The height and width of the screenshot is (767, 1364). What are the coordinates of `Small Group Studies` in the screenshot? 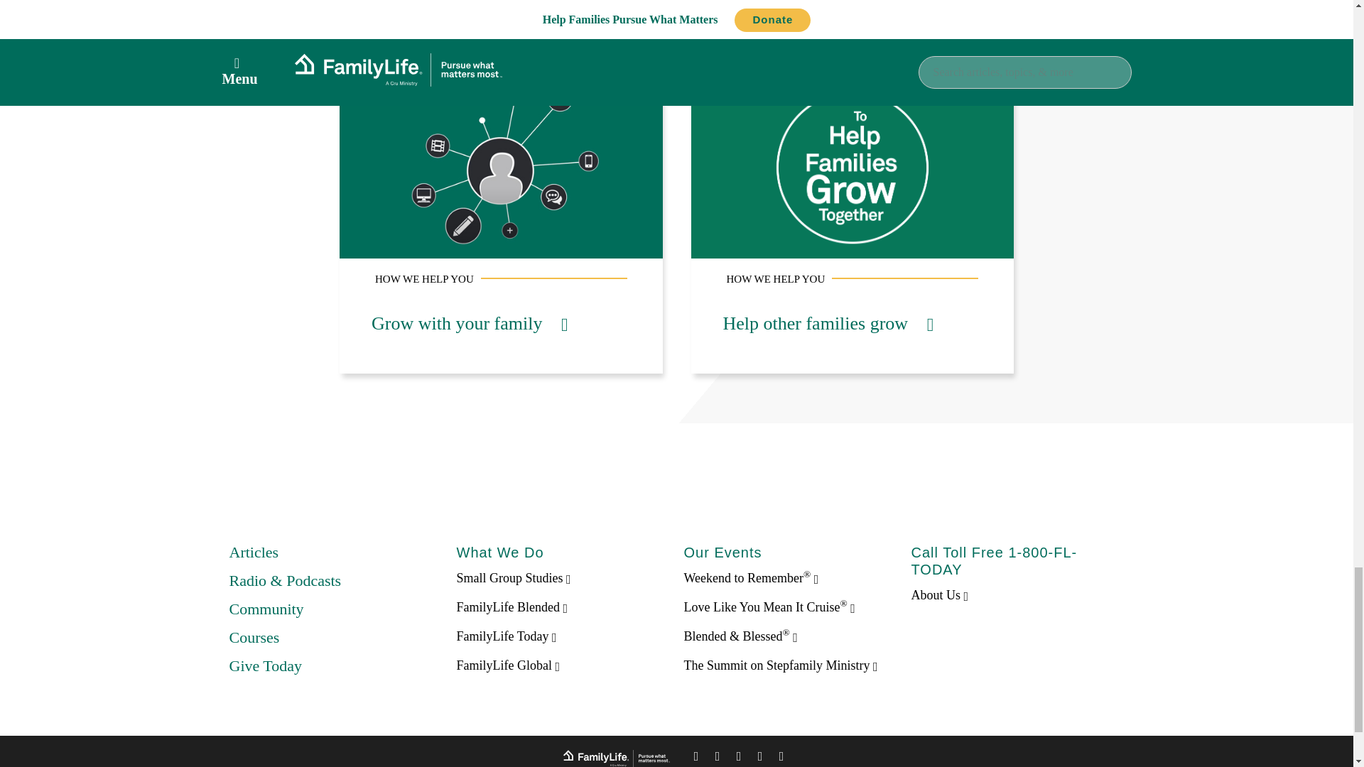 It's located at (513, 578).